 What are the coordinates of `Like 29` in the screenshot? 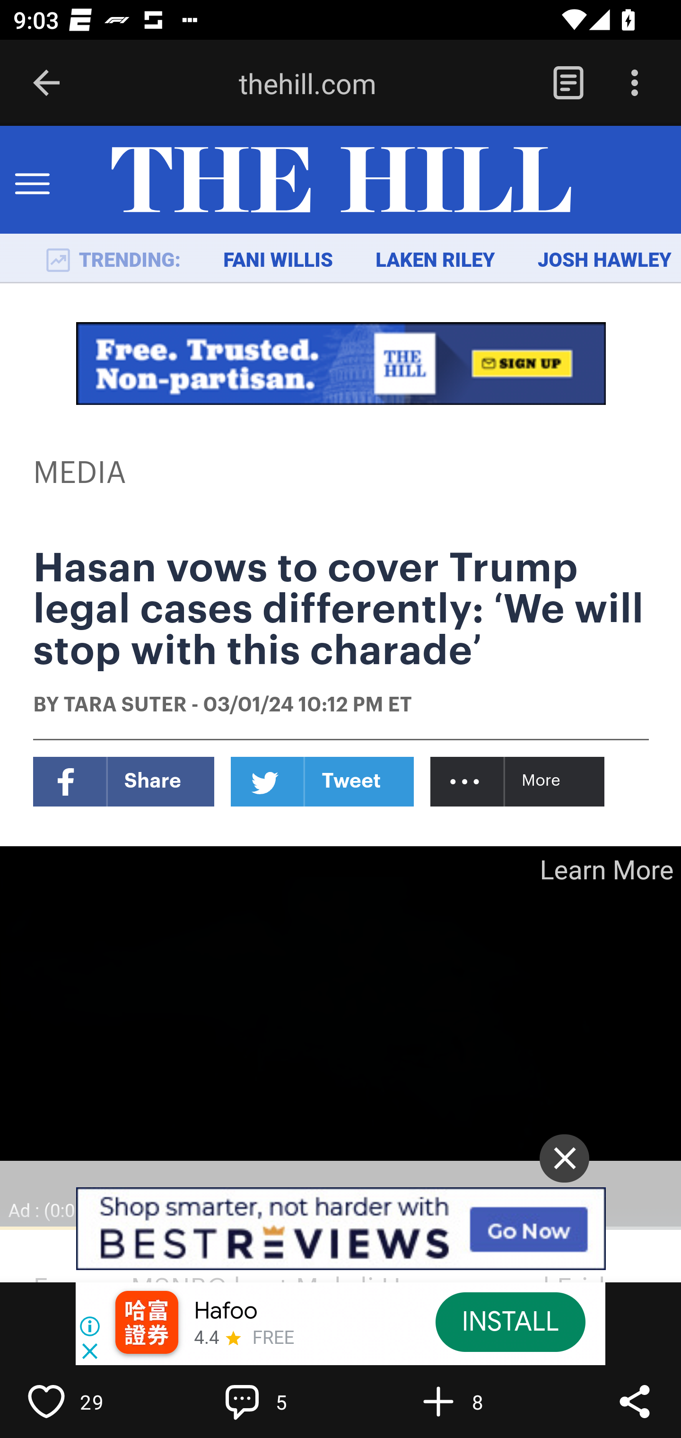 It's located at (86, 1401).